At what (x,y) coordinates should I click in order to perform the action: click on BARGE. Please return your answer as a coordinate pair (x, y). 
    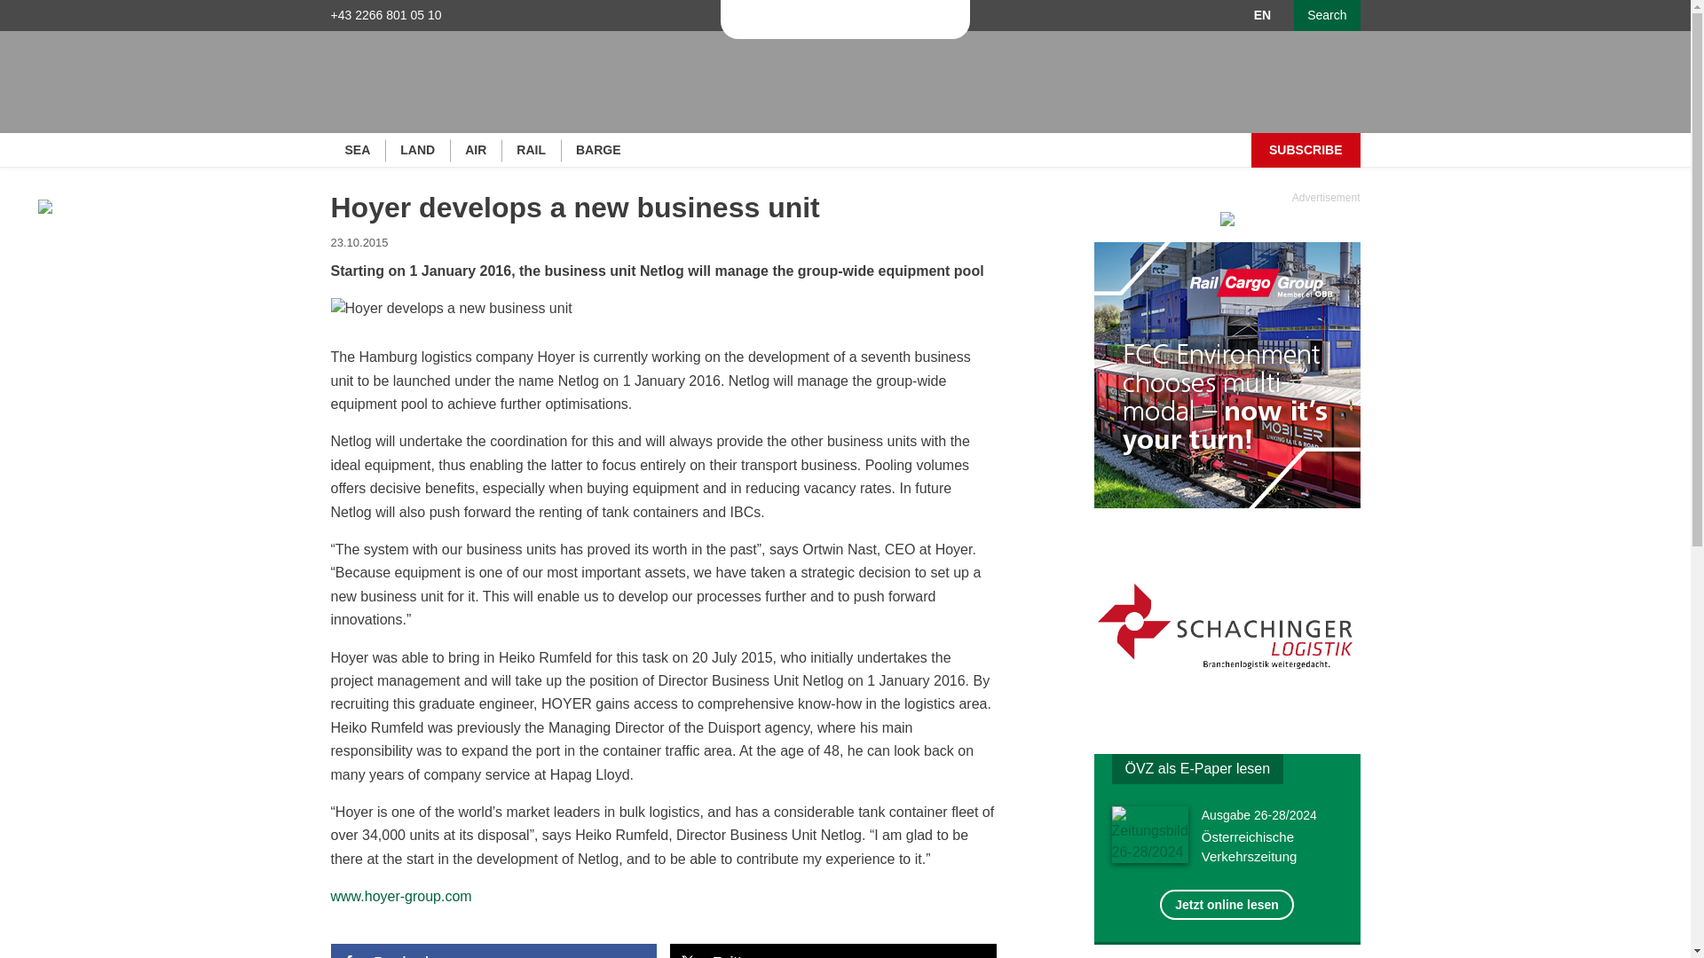
    Looking at the image, I should click on (600, 151).